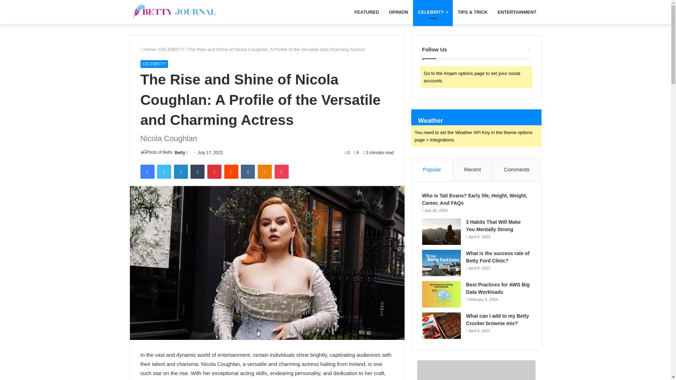 This screenshot has width=676, height=380. Describe the element at coordinates (154, 64) in the screenshot. I see `CELEBRITY` at that location.